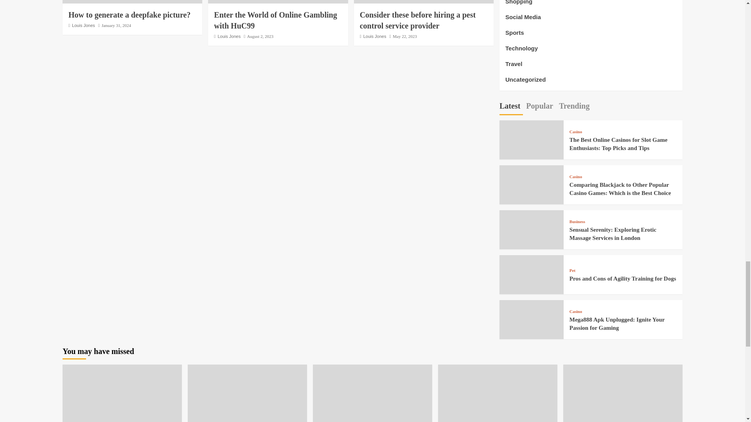 This screenshot has width=751, height=422. I want to click on Louis Jones, so click(229, 36).